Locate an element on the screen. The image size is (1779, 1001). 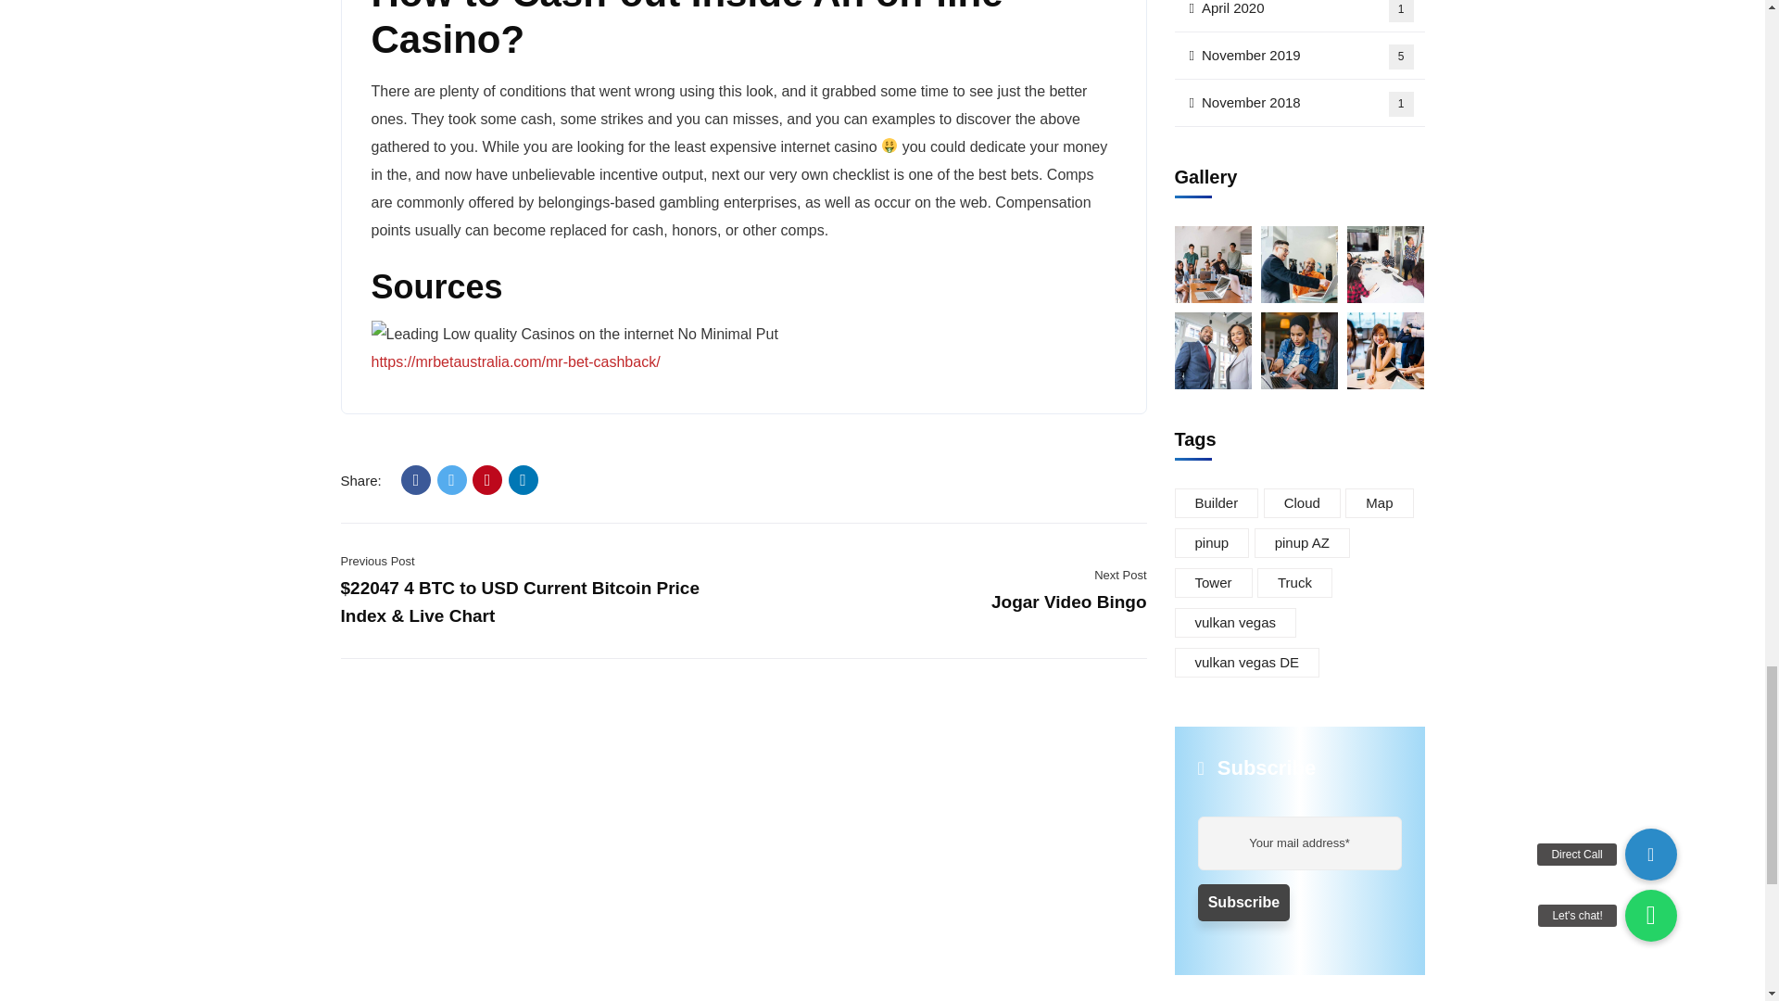
Pinterest is located at coordinates (487, 480).